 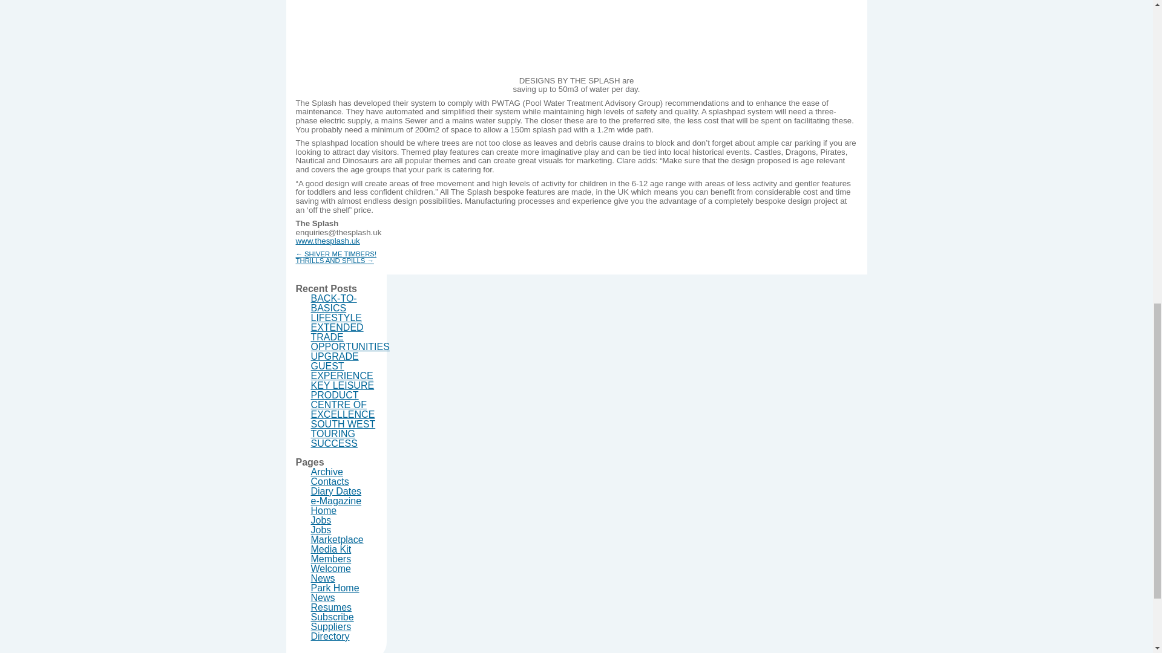 What do you see at coordinates (343, 427) in the screenshot?
I see `SOUTH WEST TOURING SUCCESS` at bounding box center [343, 427].